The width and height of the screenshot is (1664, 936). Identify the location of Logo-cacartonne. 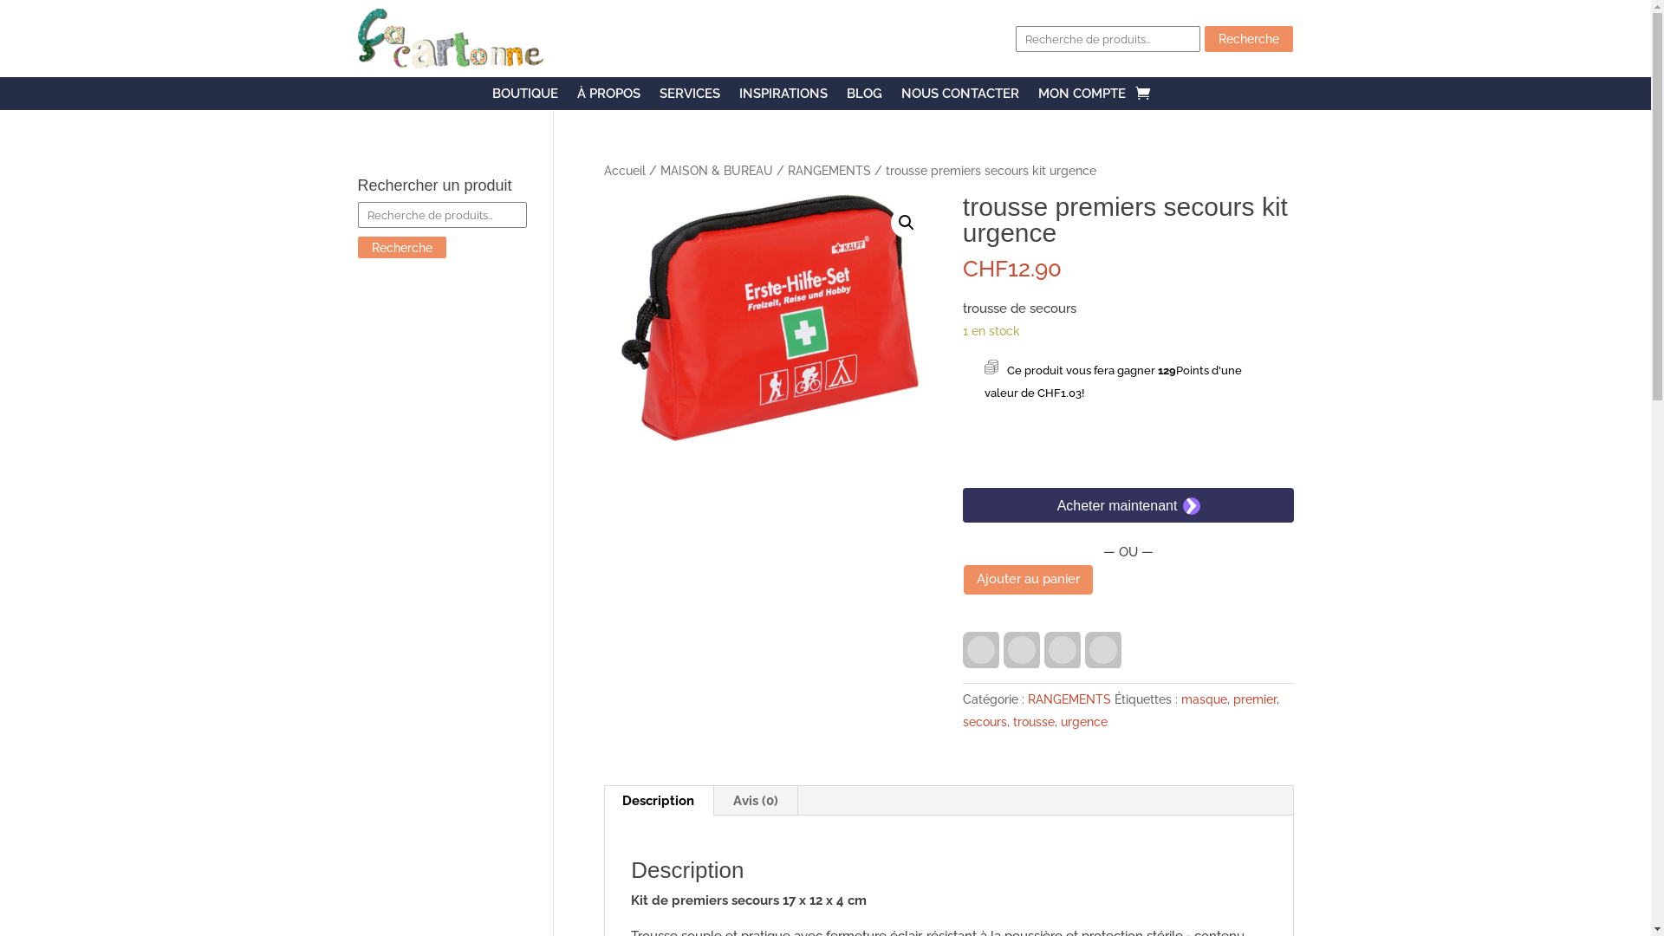
(451, 38).